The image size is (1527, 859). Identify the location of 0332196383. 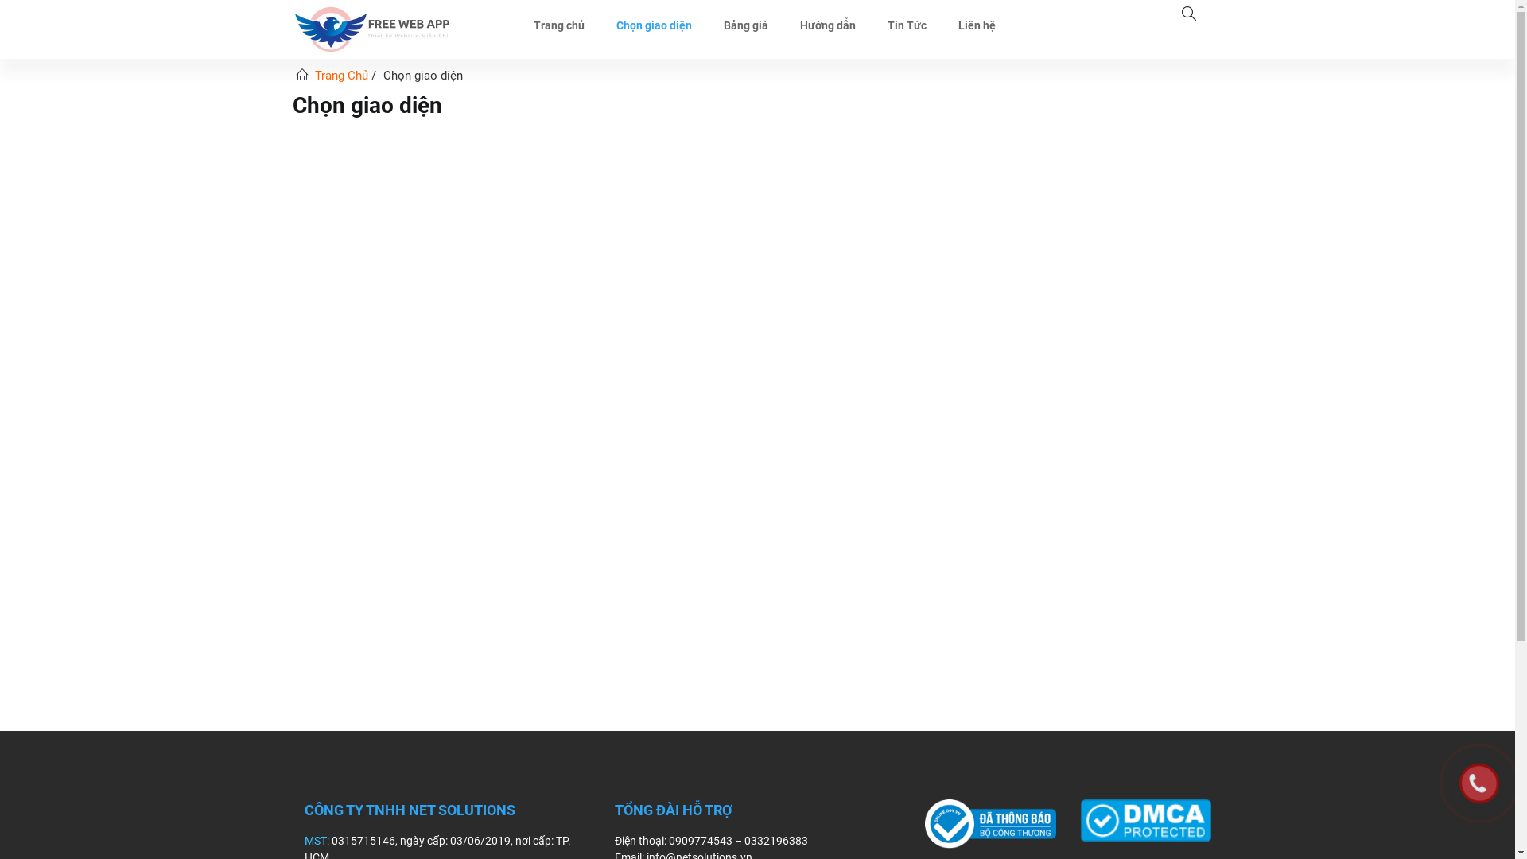
(776, 841).